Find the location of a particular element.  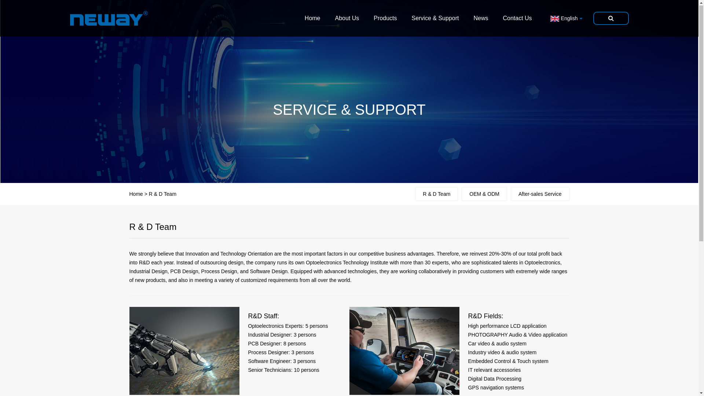

Contact Us is located at coordinates (517, 19).